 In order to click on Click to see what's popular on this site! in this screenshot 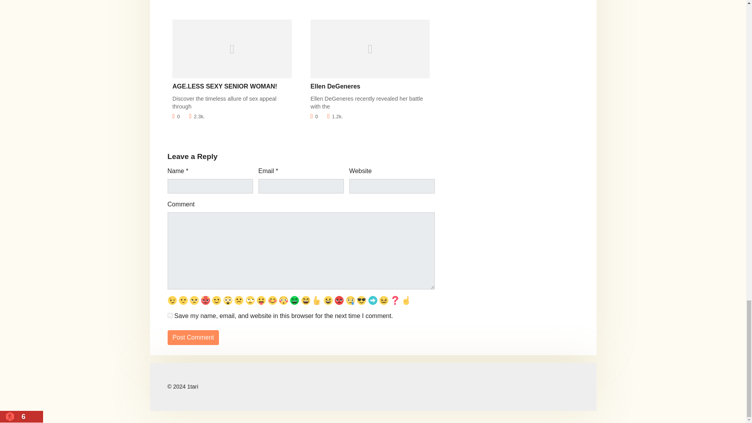, I will do `click(21, 416)`.